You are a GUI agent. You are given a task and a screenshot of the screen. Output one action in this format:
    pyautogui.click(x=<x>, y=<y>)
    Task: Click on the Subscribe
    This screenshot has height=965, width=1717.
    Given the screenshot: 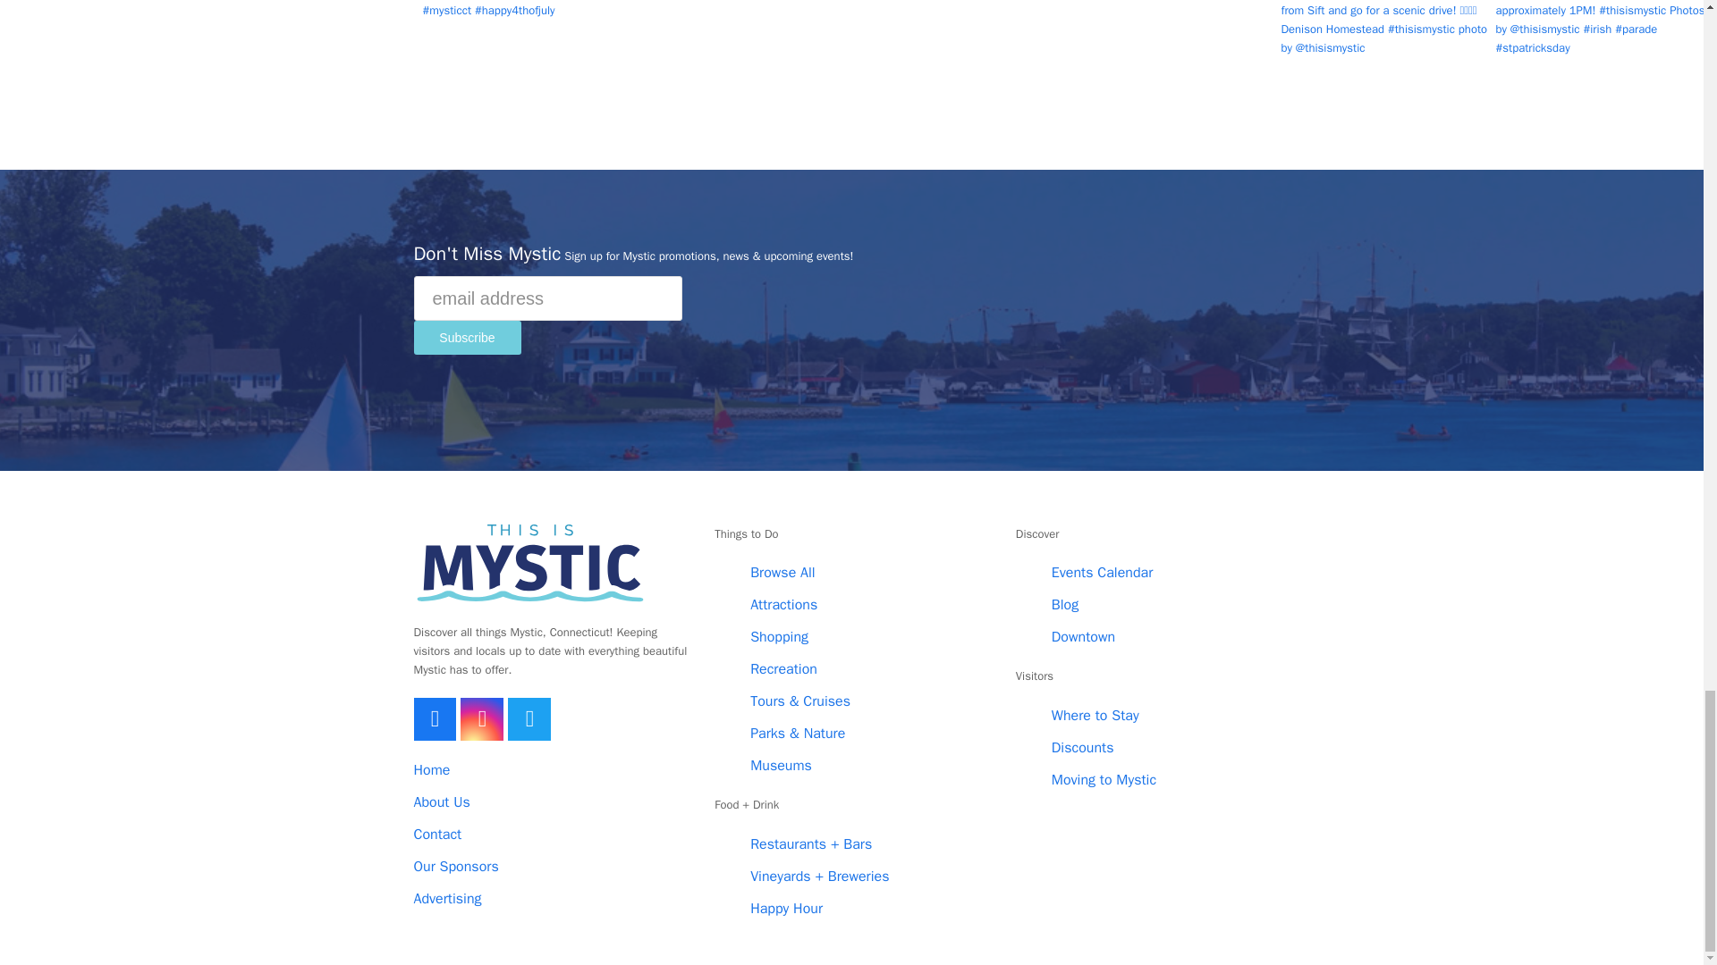 What is the action you would take?
    pyautogui.click(x=467, y=338)
    